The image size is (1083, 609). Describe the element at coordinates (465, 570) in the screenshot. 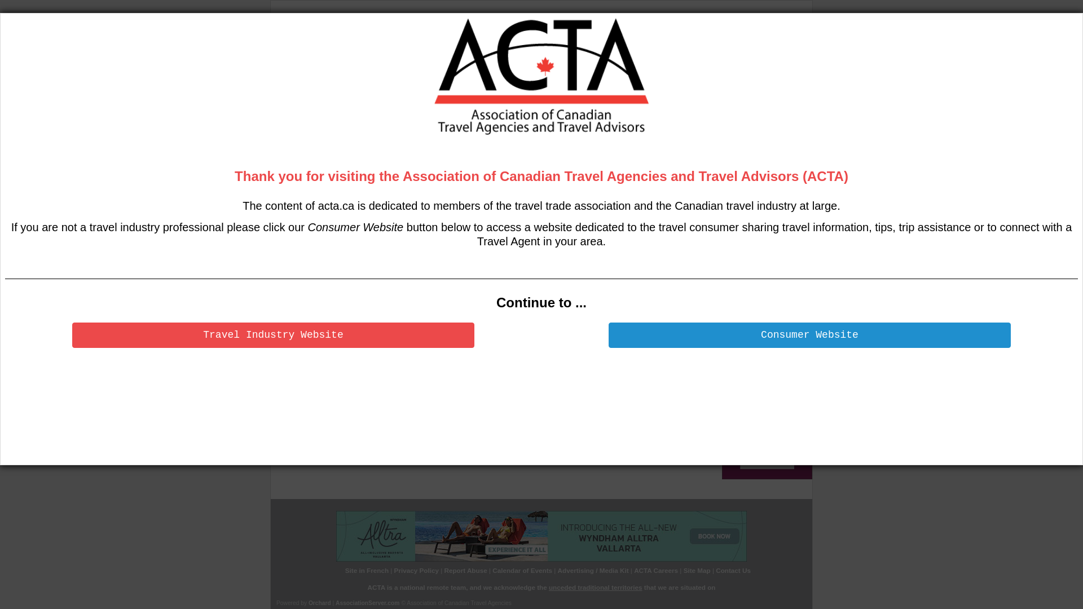

I see `Report Abuse` at that location.